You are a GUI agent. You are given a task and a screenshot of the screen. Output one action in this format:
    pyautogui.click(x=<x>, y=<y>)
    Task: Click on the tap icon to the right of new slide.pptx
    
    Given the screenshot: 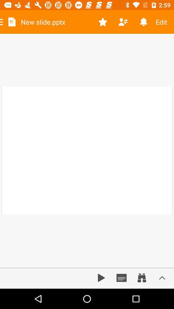 What is the action you would take?
    pyautogui.click(x=102, y=22)
    